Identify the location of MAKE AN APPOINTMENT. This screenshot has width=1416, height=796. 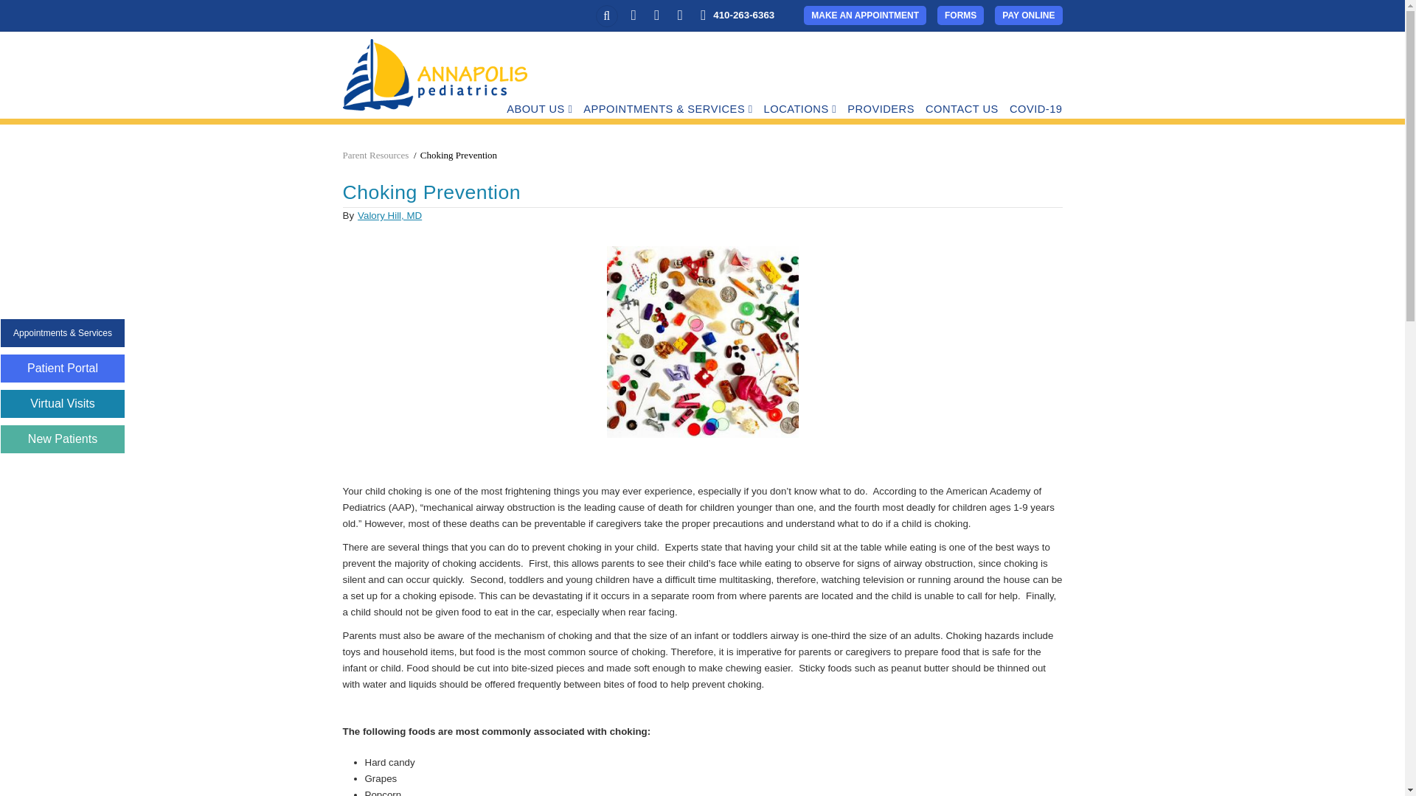
(864, 15).